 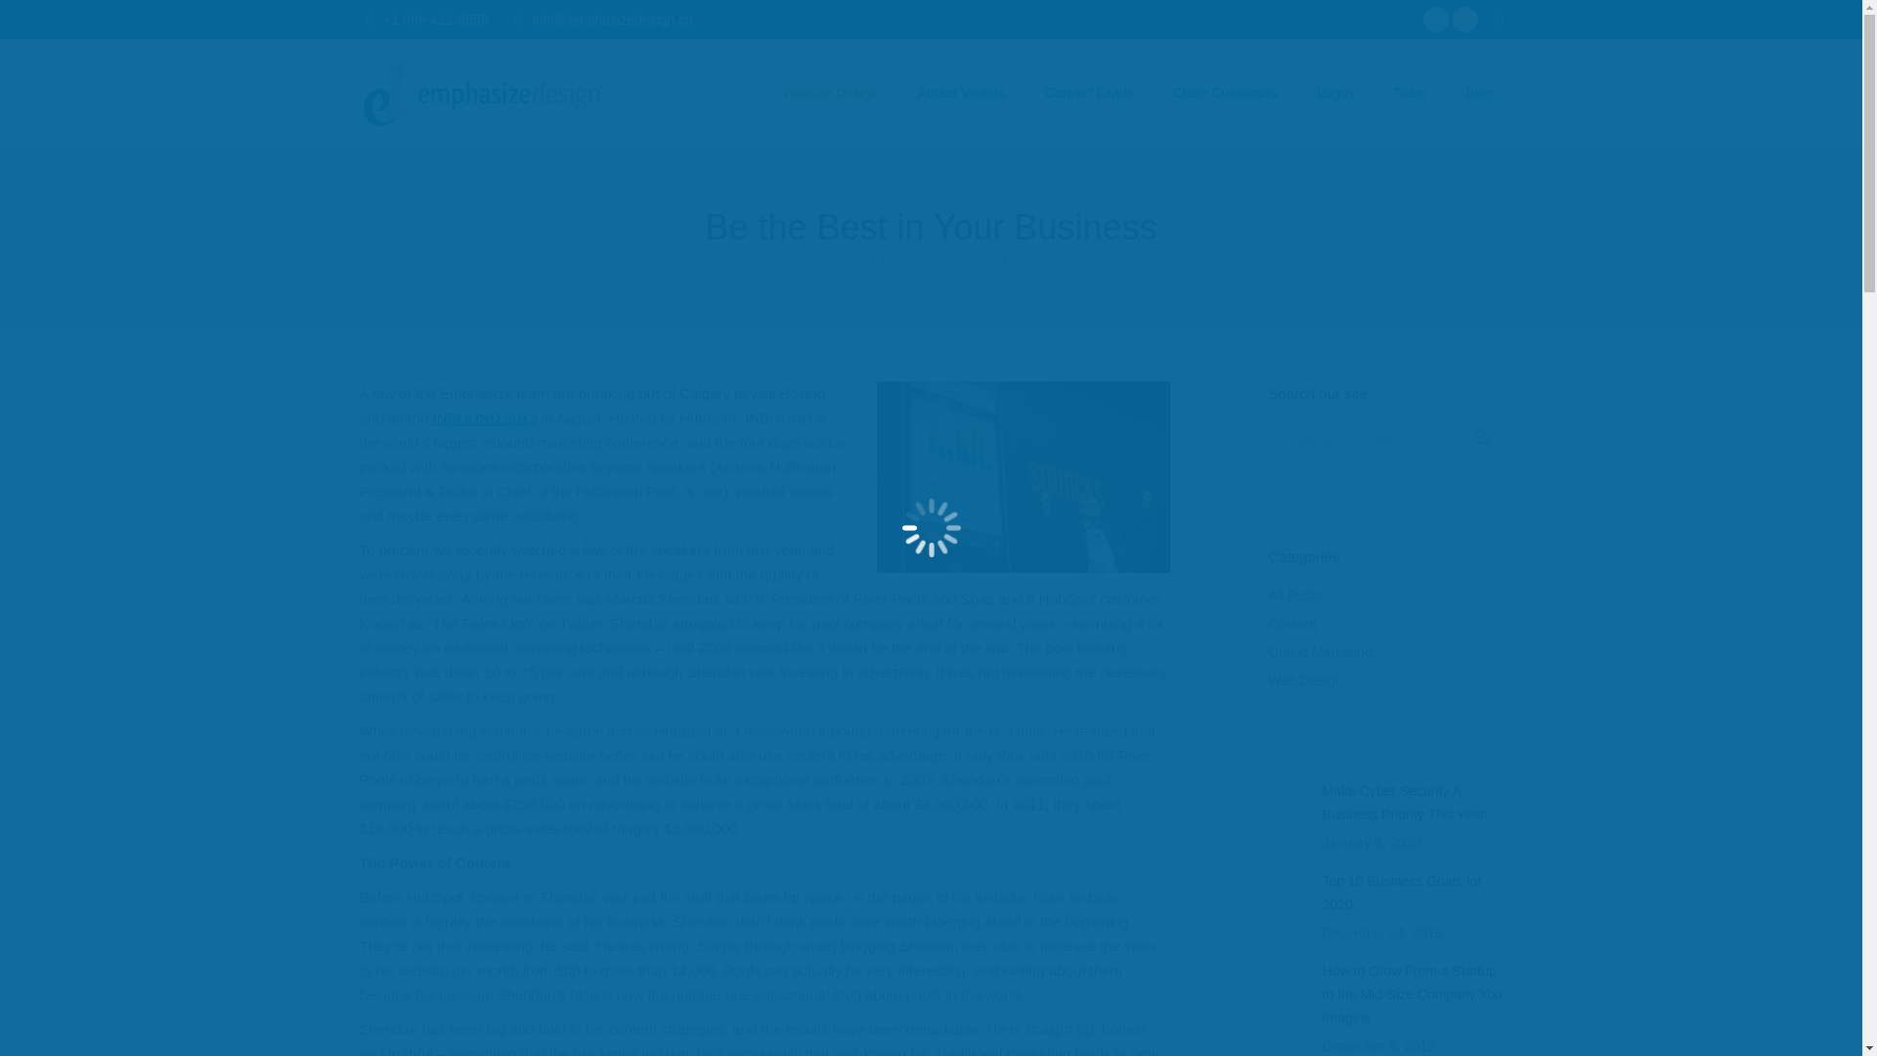 What do you see at coordinates (1089, 92) in the screenshot?
I see `Converting Qualified Leads` at bounding box center [1089, 92].